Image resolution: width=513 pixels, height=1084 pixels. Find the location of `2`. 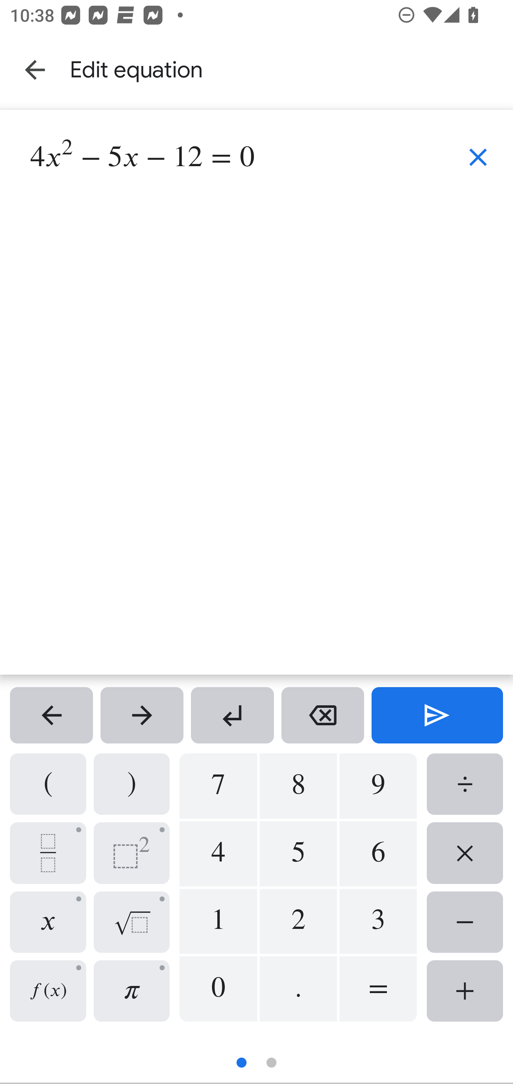

2 is located at coordinates (298, 921).